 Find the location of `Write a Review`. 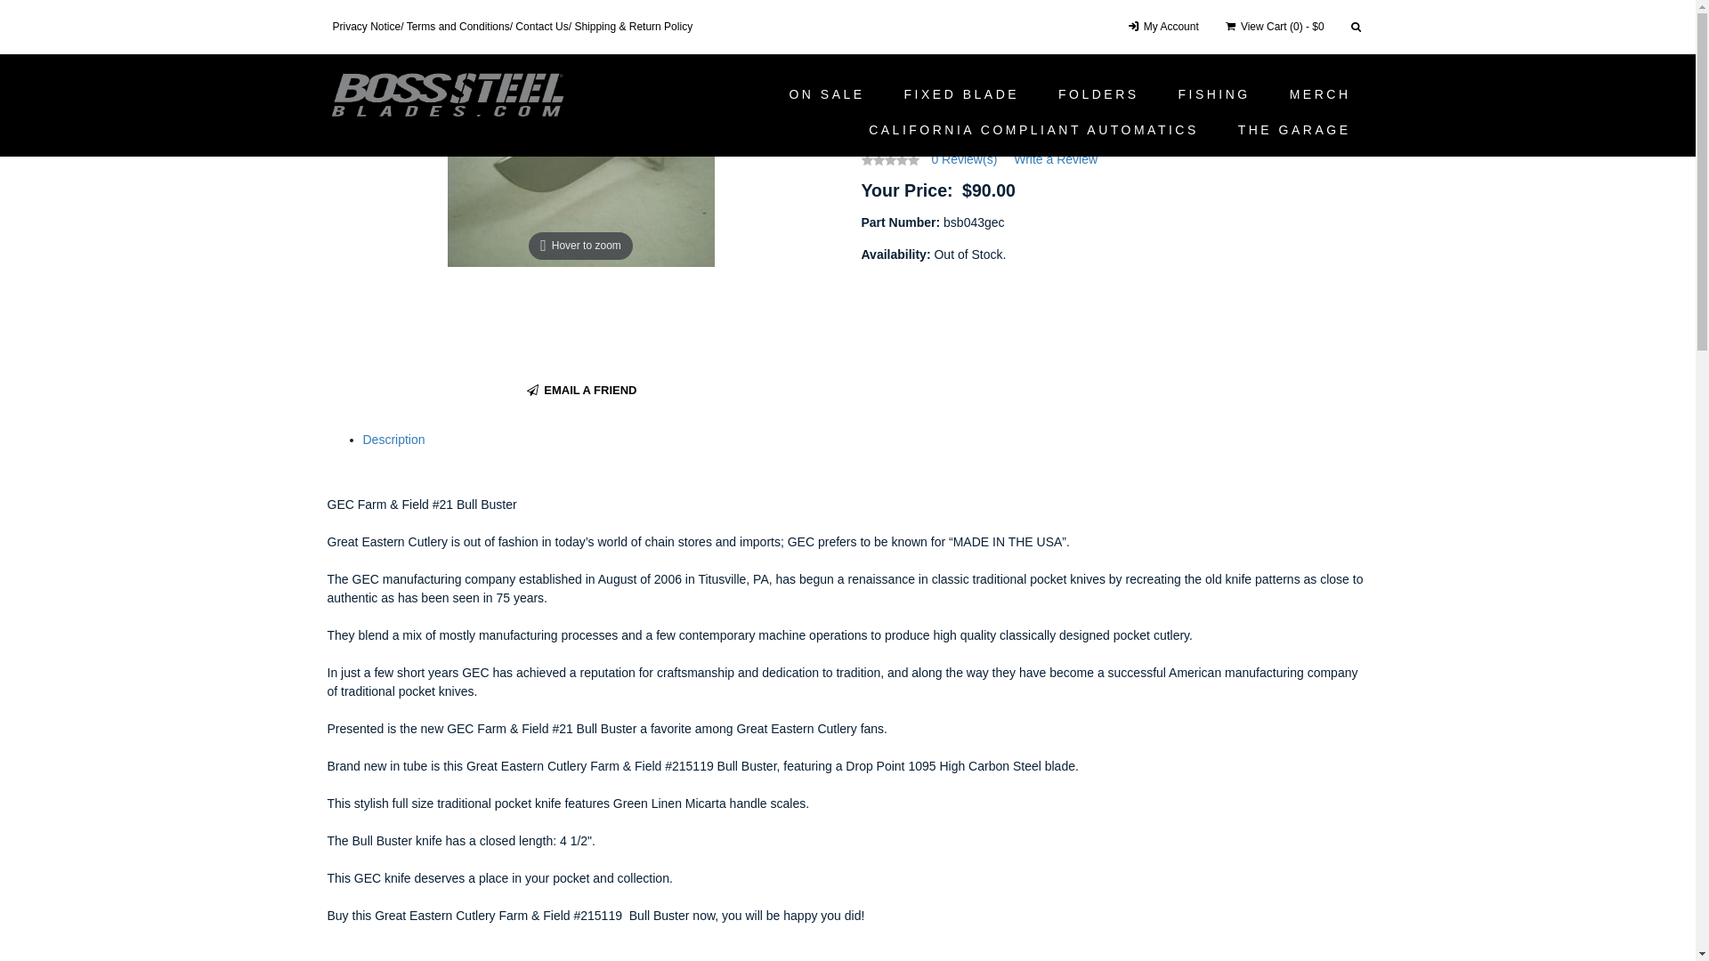

Write a Review is located at coordinates (1056, 158).